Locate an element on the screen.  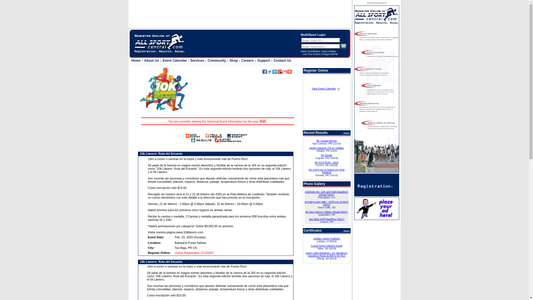
AllSportCentral.com - Registration. Results. Relax. is located at coordinates (159, 43).